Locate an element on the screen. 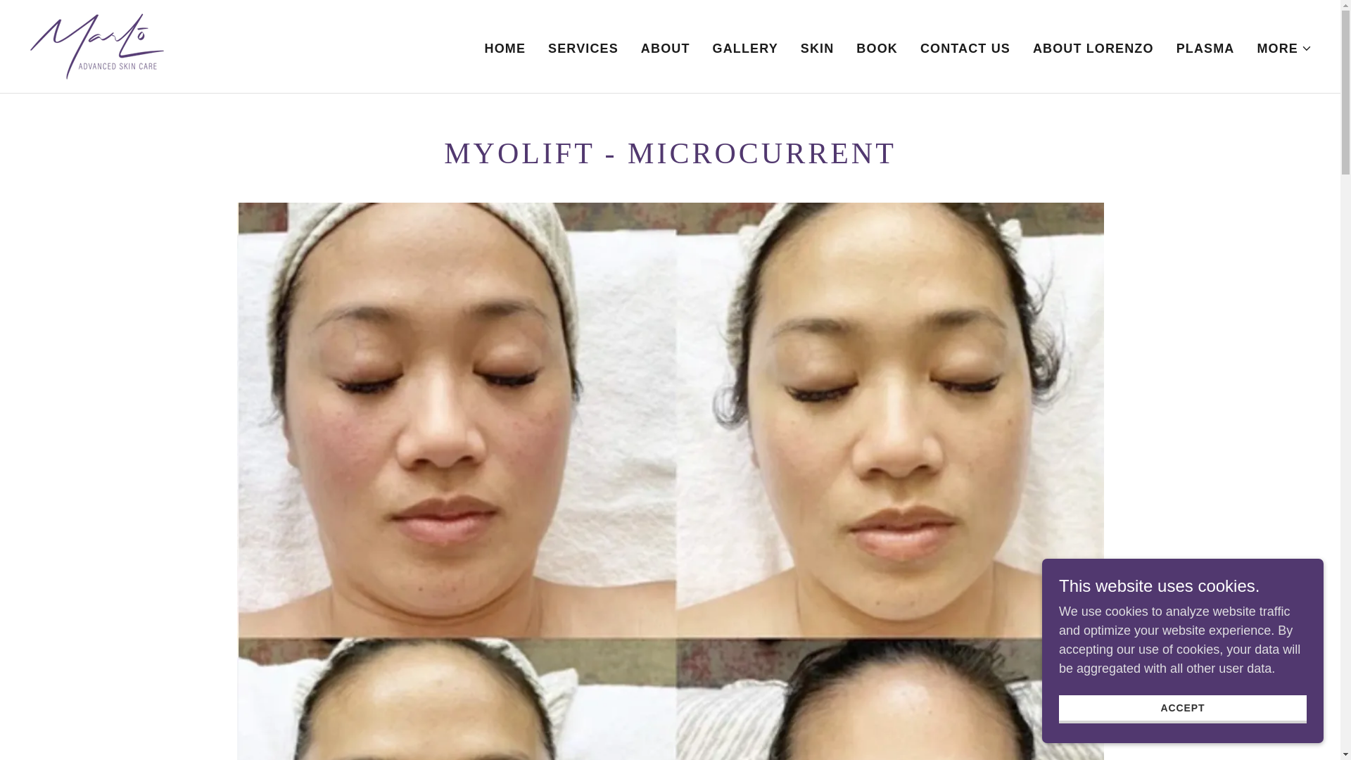 Image resolution: width=1351 pixels, height=760 pixels. HOME is located at coordinates (505, 48).